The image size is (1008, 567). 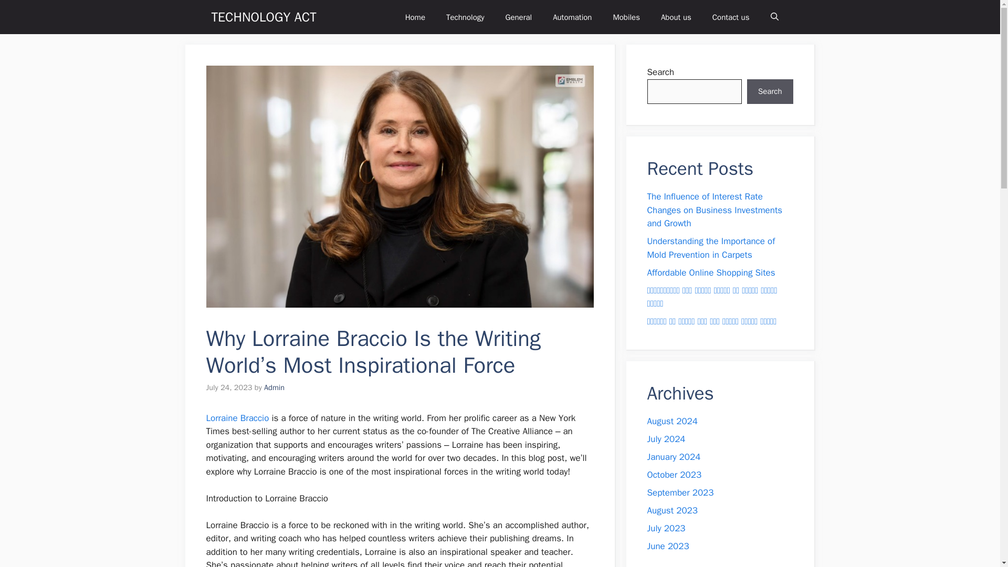 I want to click on January 2024, so click(x=674, y=457).